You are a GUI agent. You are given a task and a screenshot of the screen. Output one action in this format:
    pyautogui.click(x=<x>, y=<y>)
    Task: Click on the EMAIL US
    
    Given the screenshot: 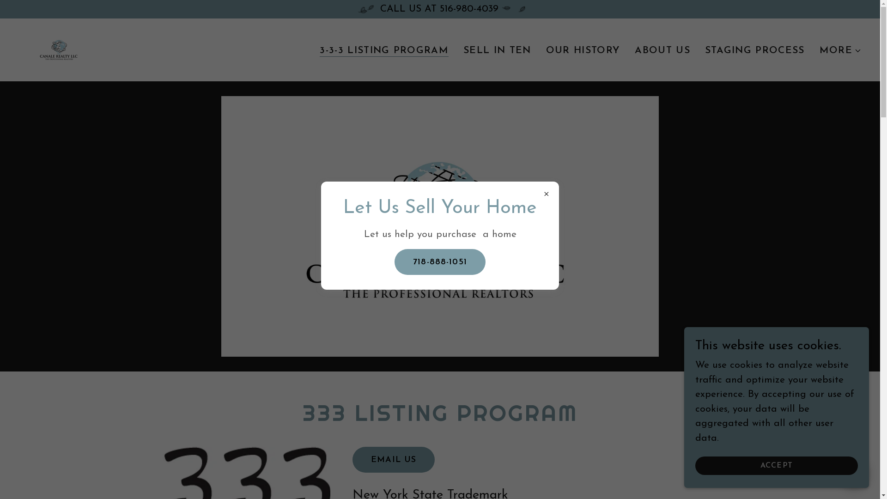 What is the action you would take?
    pyautogui.click(x=394, y=460)
    